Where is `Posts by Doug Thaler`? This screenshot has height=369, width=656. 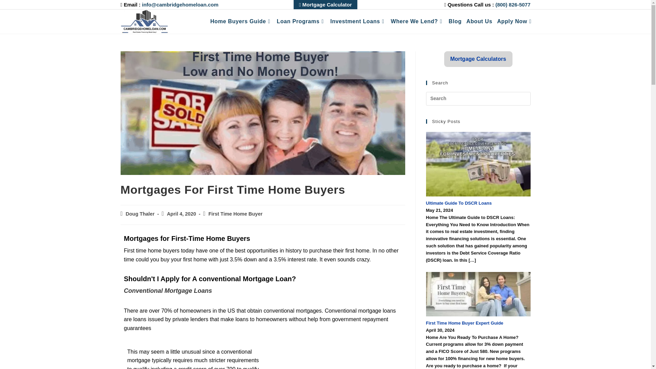
Posts by Doug Thaler is located at coordinates (140, 214).